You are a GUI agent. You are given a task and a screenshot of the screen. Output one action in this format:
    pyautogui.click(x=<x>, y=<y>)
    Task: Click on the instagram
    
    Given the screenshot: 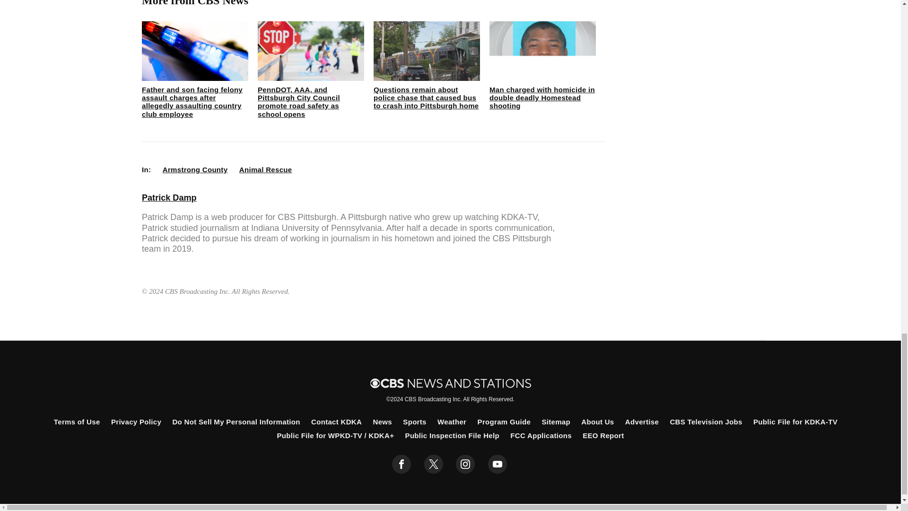 What is the action you would take?
    pyautogui.click(x=465, y=464)
    